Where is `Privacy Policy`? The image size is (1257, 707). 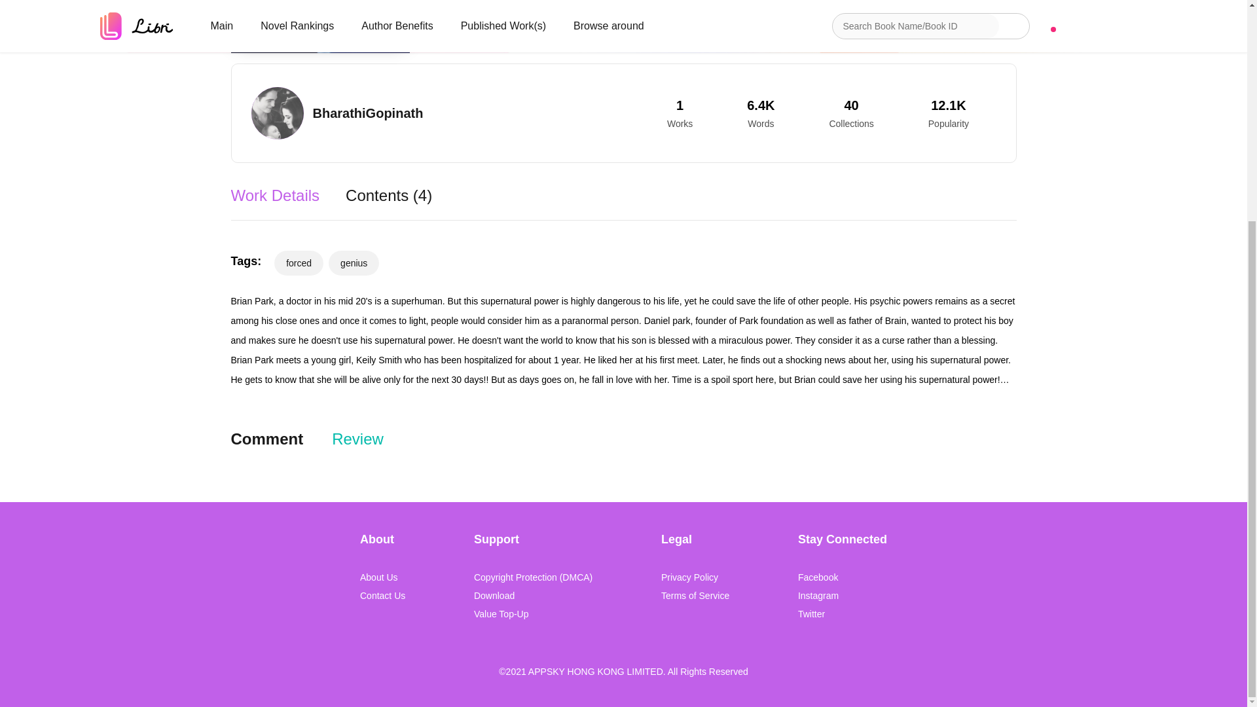 Privacy Policy is located at coordinates (695, 577).